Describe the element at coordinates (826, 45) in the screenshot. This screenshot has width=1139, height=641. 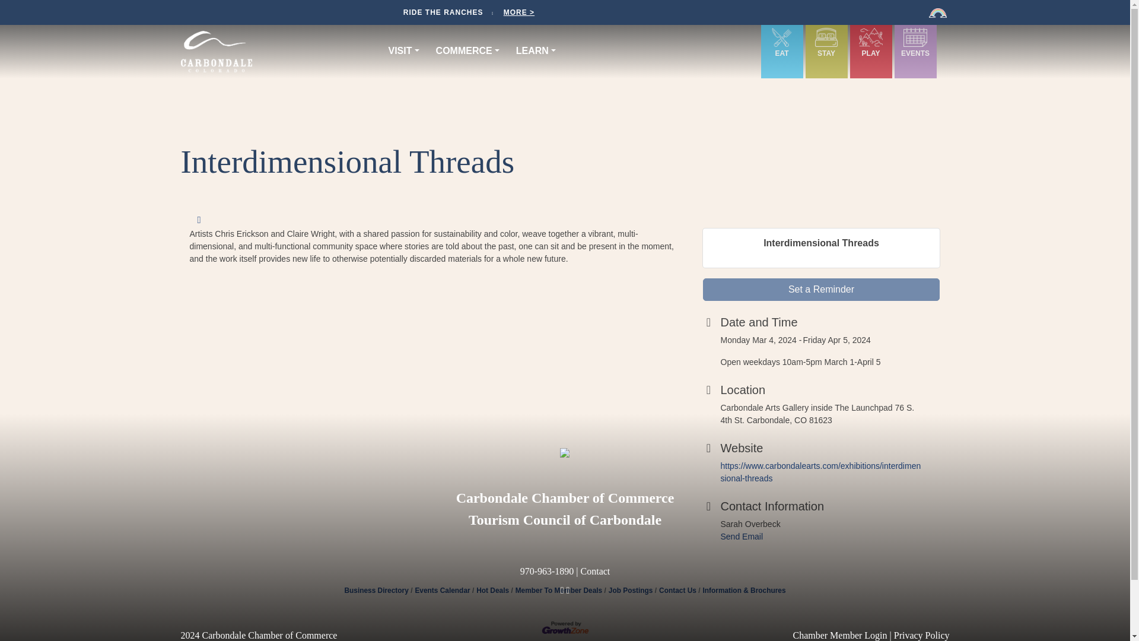
I see `STAY` at that location.